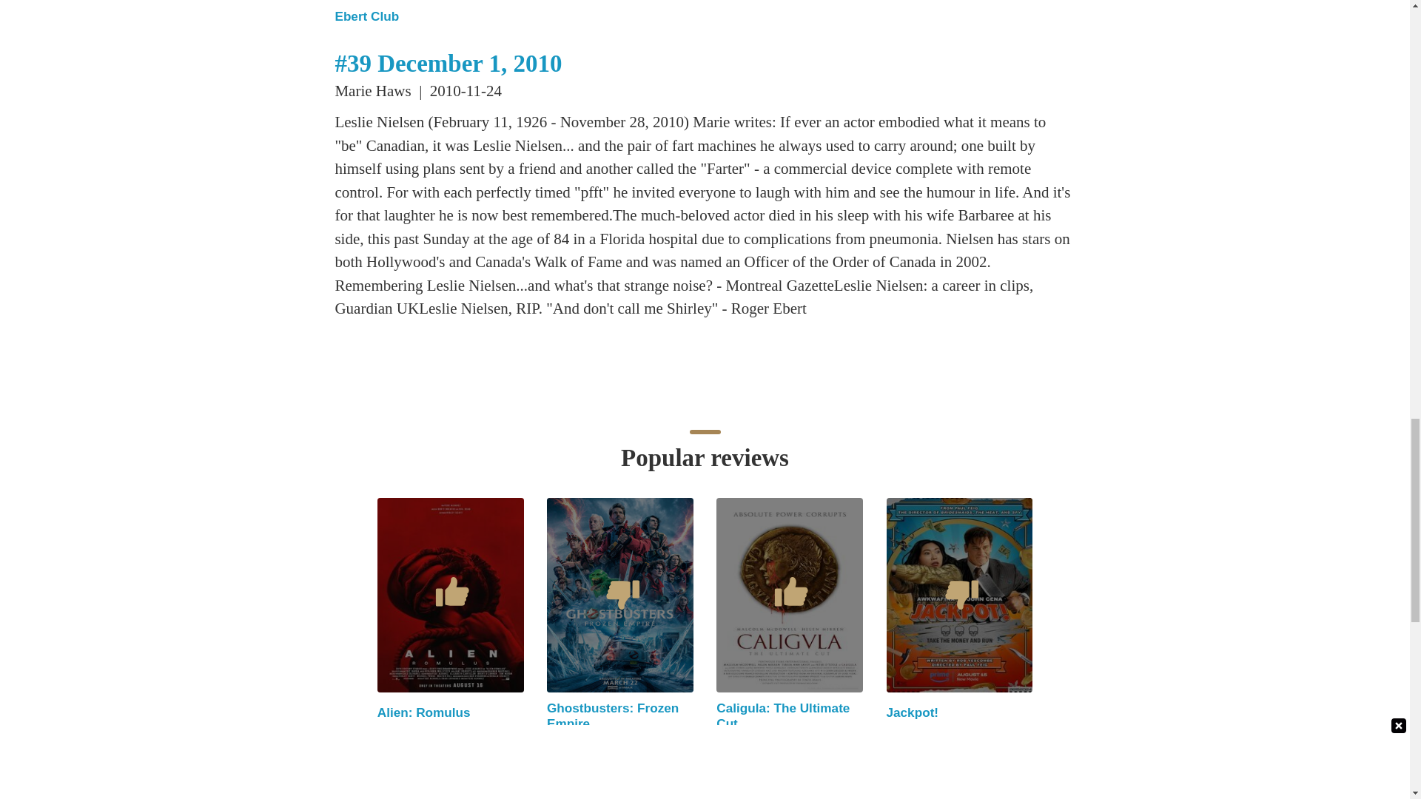 Image resolution: width=1421 pixels, height=799 pixels. I want to click on star-full, so click(552, 769).